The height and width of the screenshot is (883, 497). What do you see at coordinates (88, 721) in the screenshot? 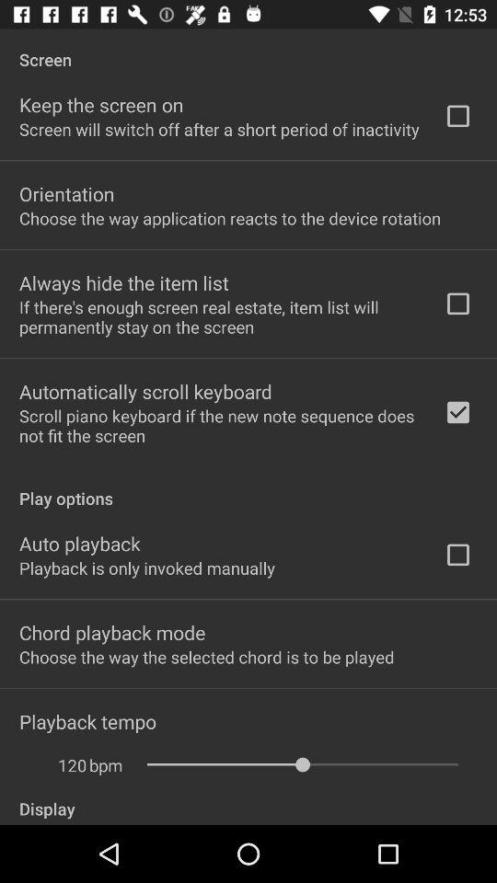
I see `tap the item above the 120 icon` at bounding box center [88, 721].